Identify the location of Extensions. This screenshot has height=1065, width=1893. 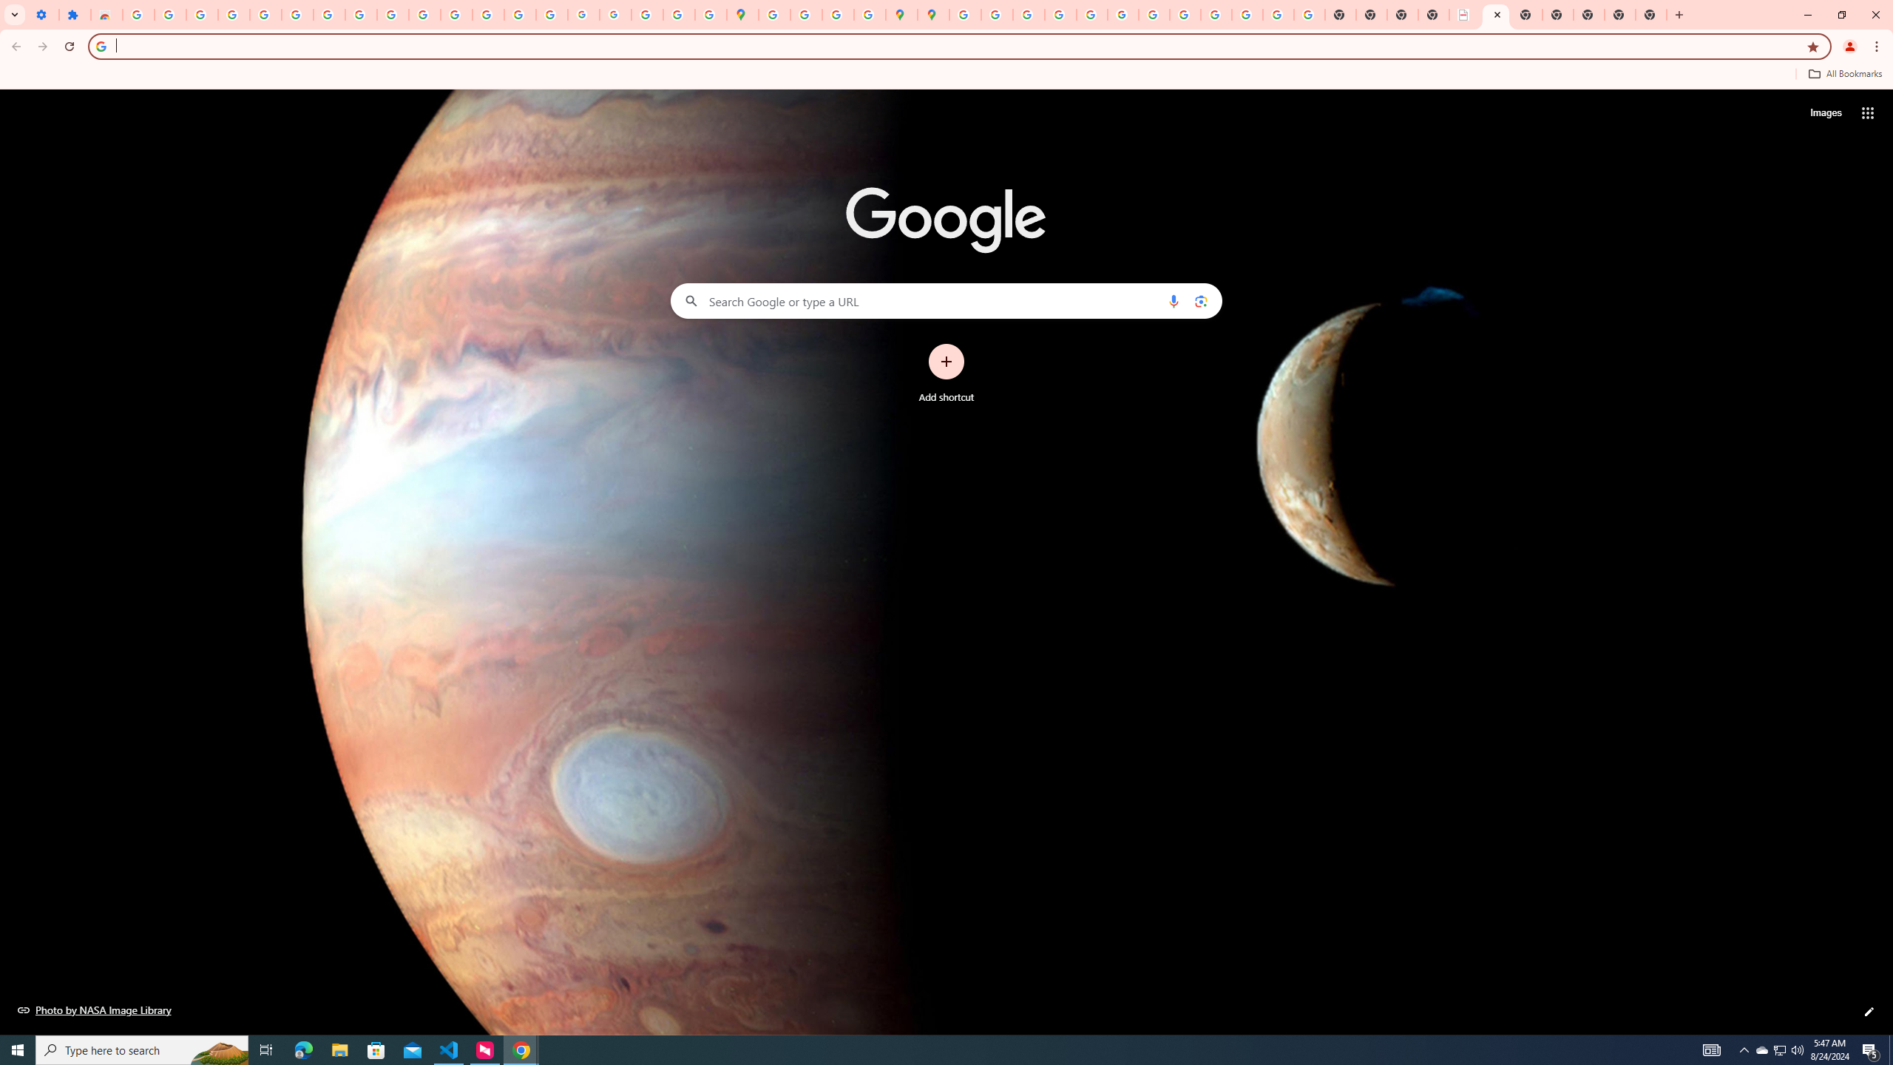
(75, 15).